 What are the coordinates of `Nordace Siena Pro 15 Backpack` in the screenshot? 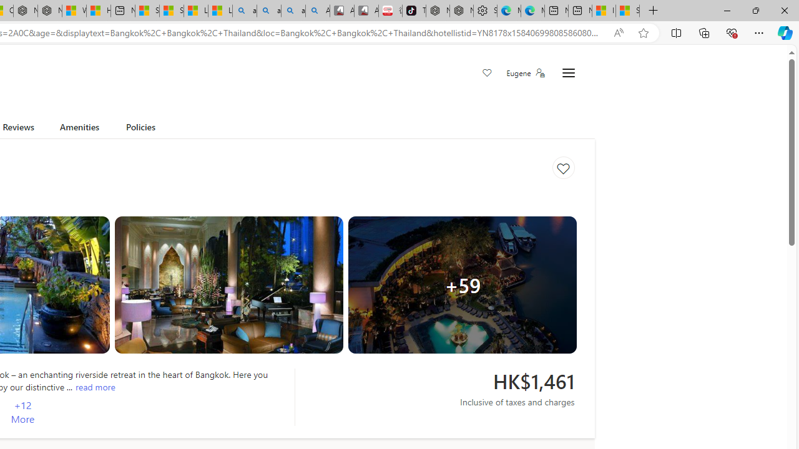 It's located at (461, 11).